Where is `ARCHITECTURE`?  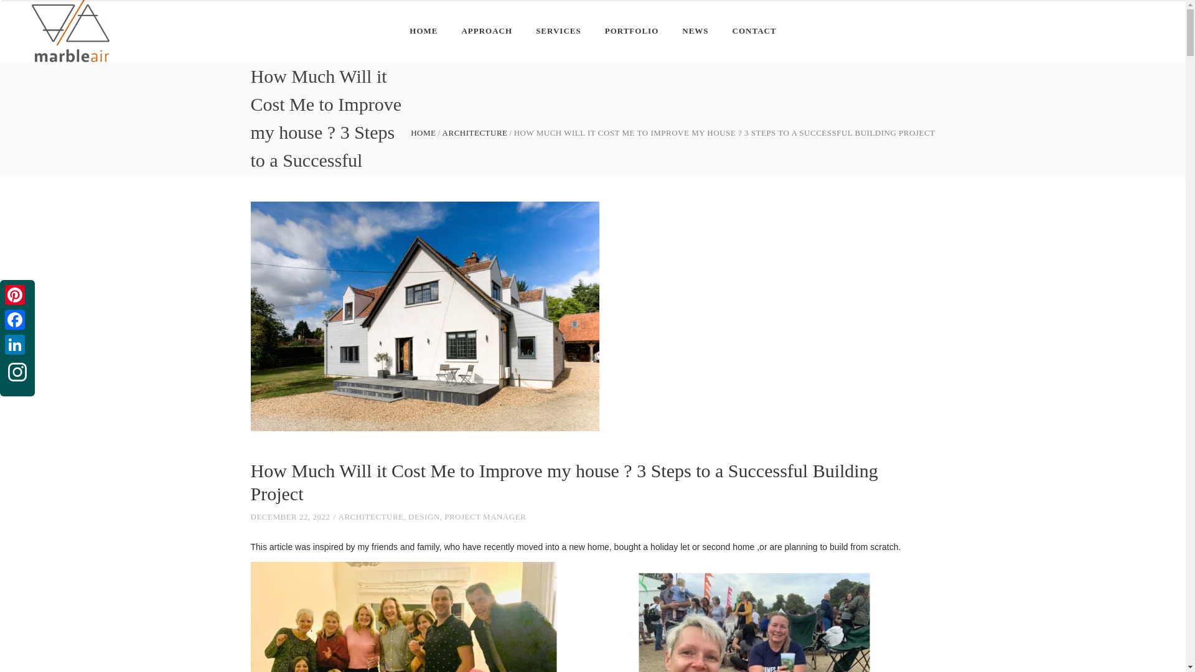
ARCHITECTURE is located at coordinates (371, 516).